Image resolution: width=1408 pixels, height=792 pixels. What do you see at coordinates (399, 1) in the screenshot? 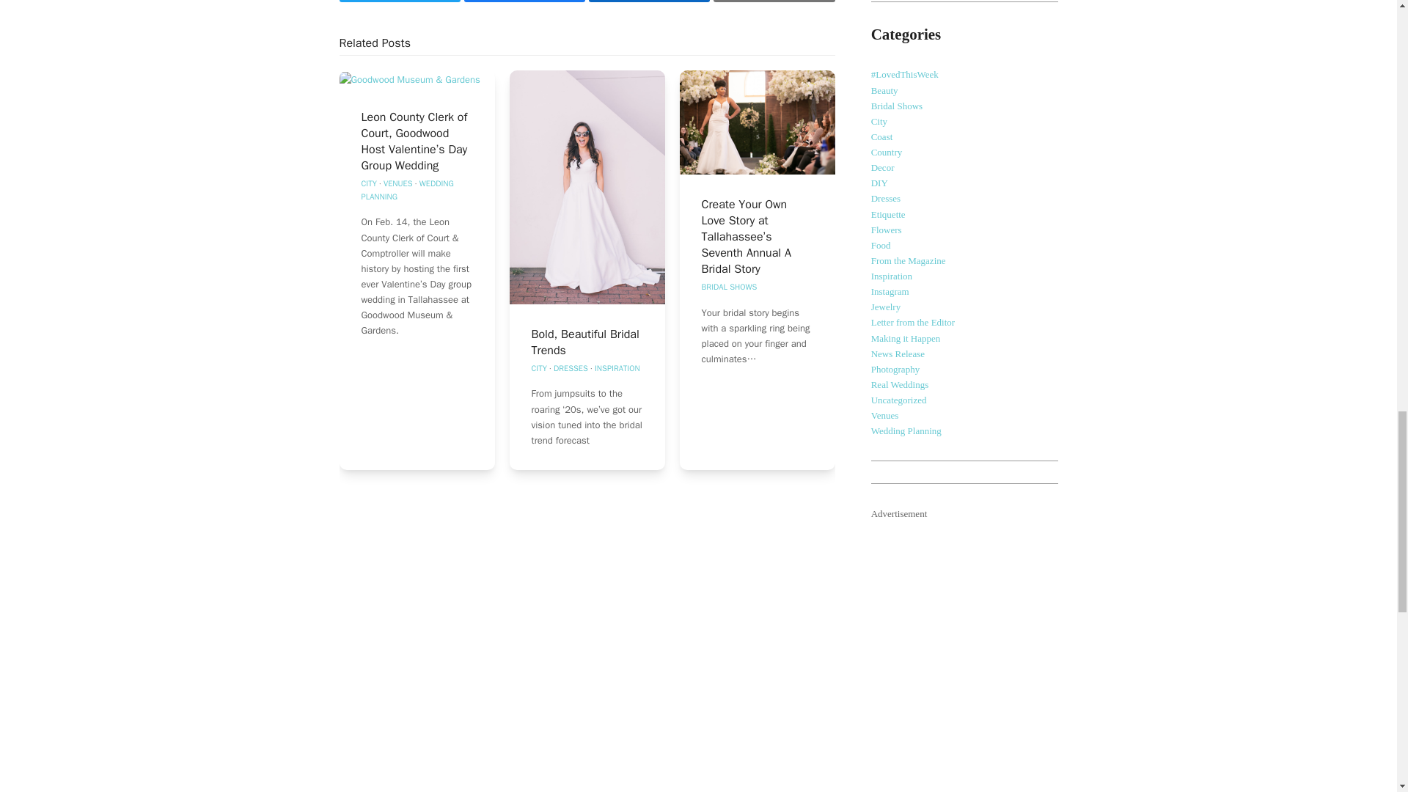
I see `Share on Twitter` at bounding box center [399, 1].